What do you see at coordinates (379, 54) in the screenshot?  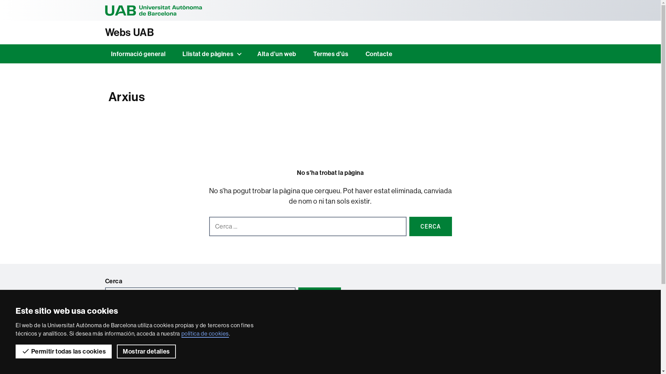 I see `Contacte` at bounding box center [379, 54].